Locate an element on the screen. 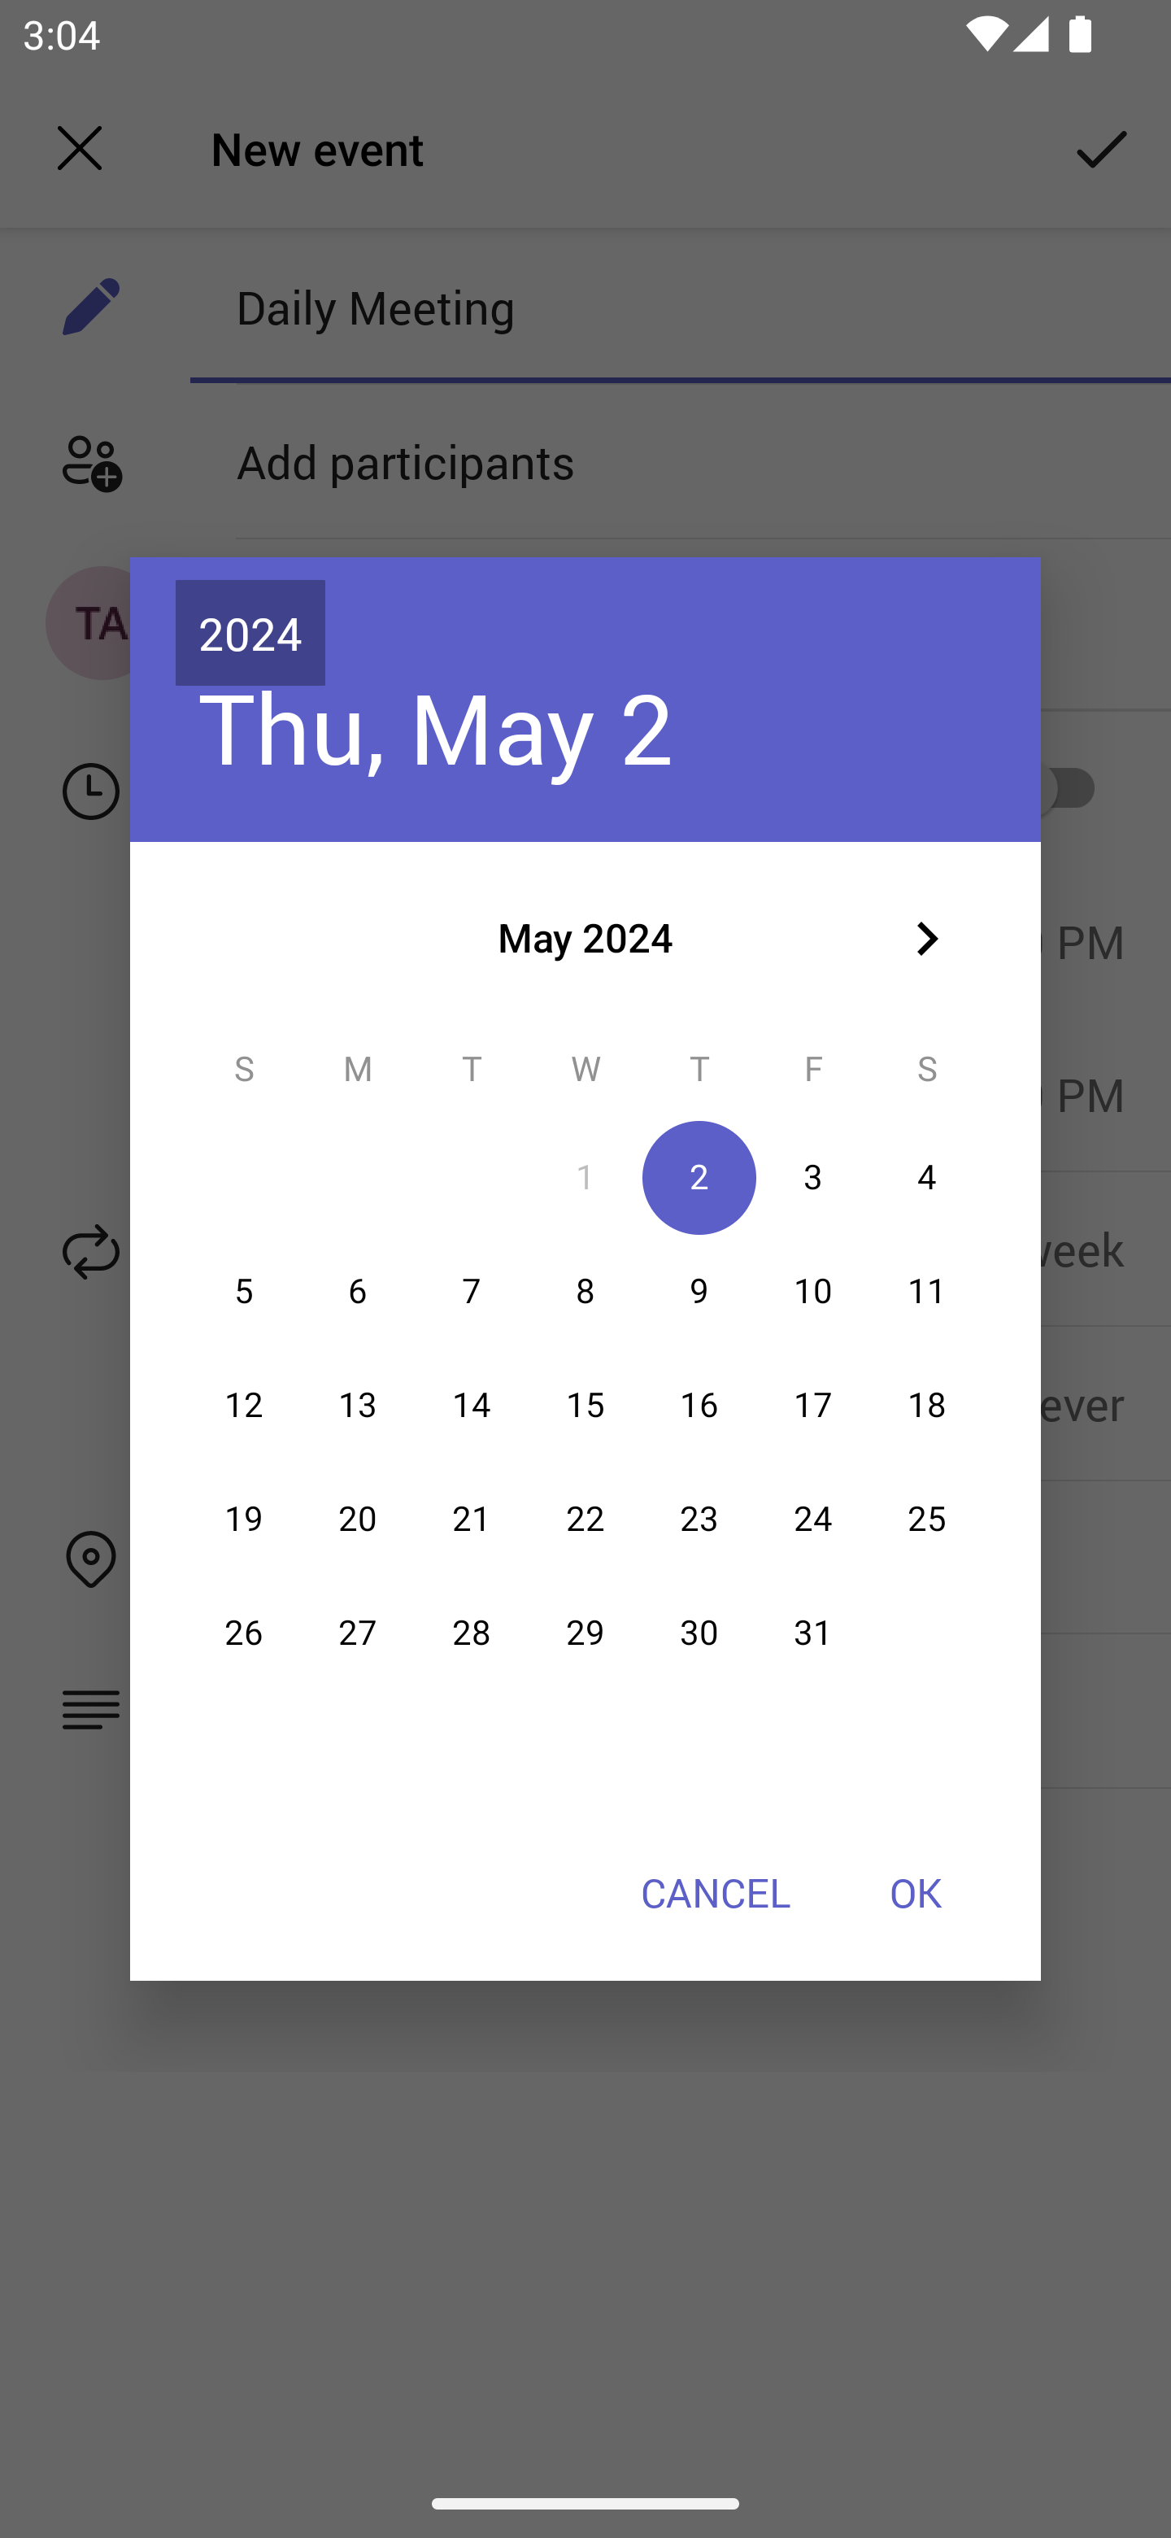  17 17 May 2024 is located at coordinates (813, 1404).